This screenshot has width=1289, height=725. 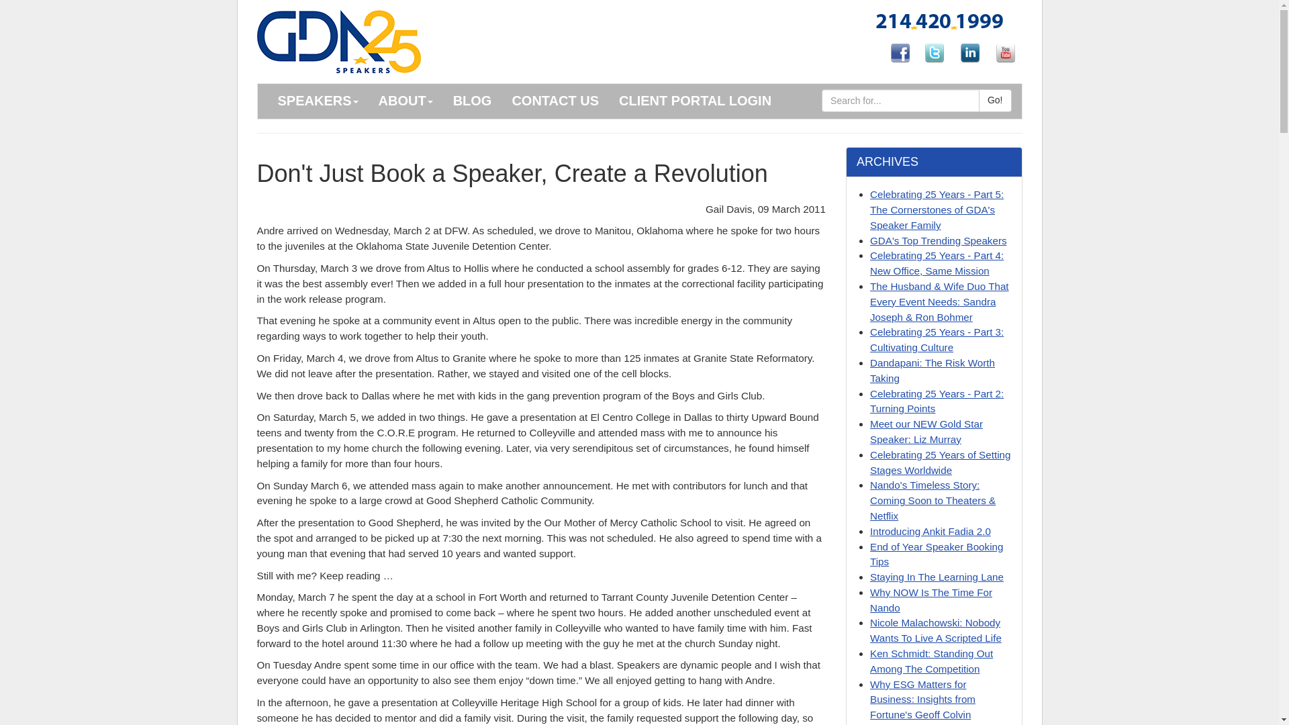 I want to click on ABOUT, so click(x=405, y=101).